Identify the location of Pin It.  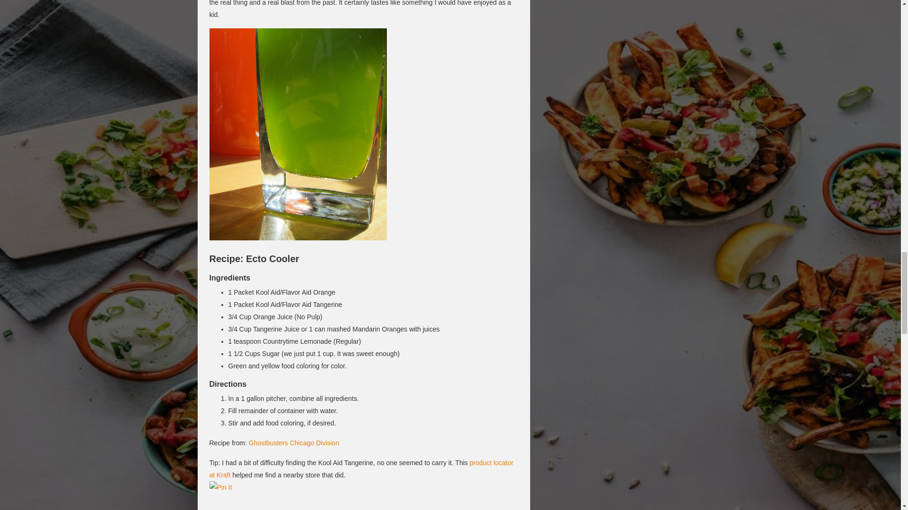
(220, 487).